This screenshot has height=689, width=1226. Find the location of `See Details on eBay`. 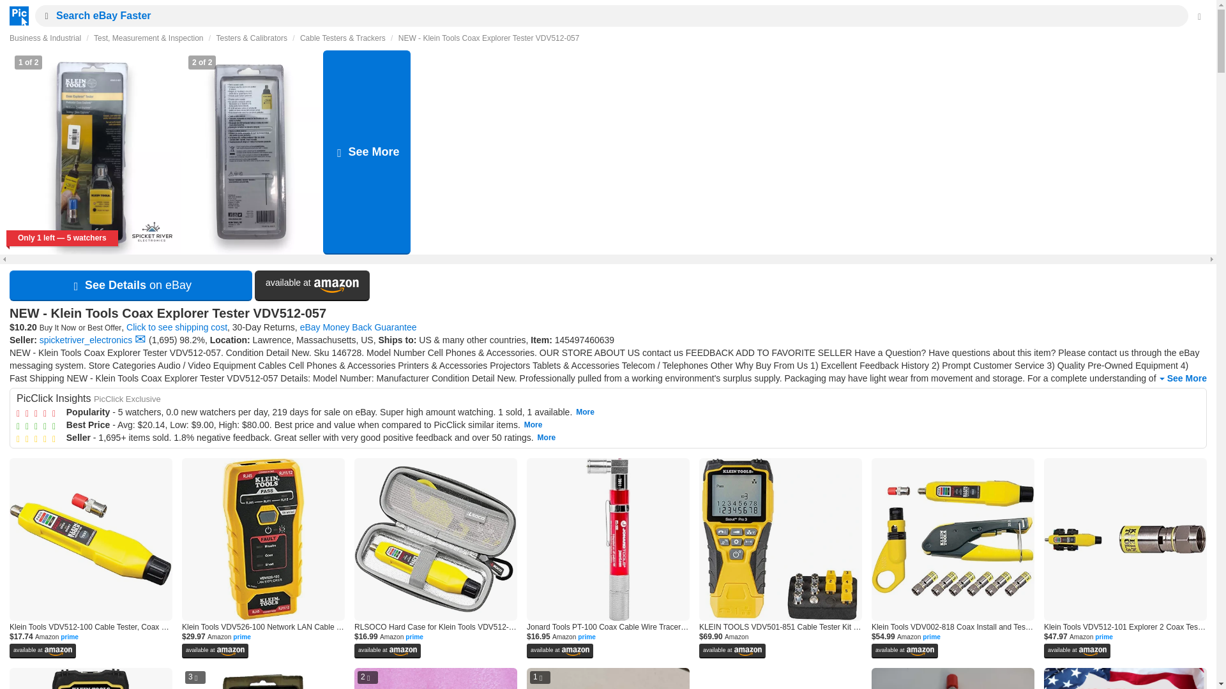

See Details on eBay is located at coordinates (131, 286).